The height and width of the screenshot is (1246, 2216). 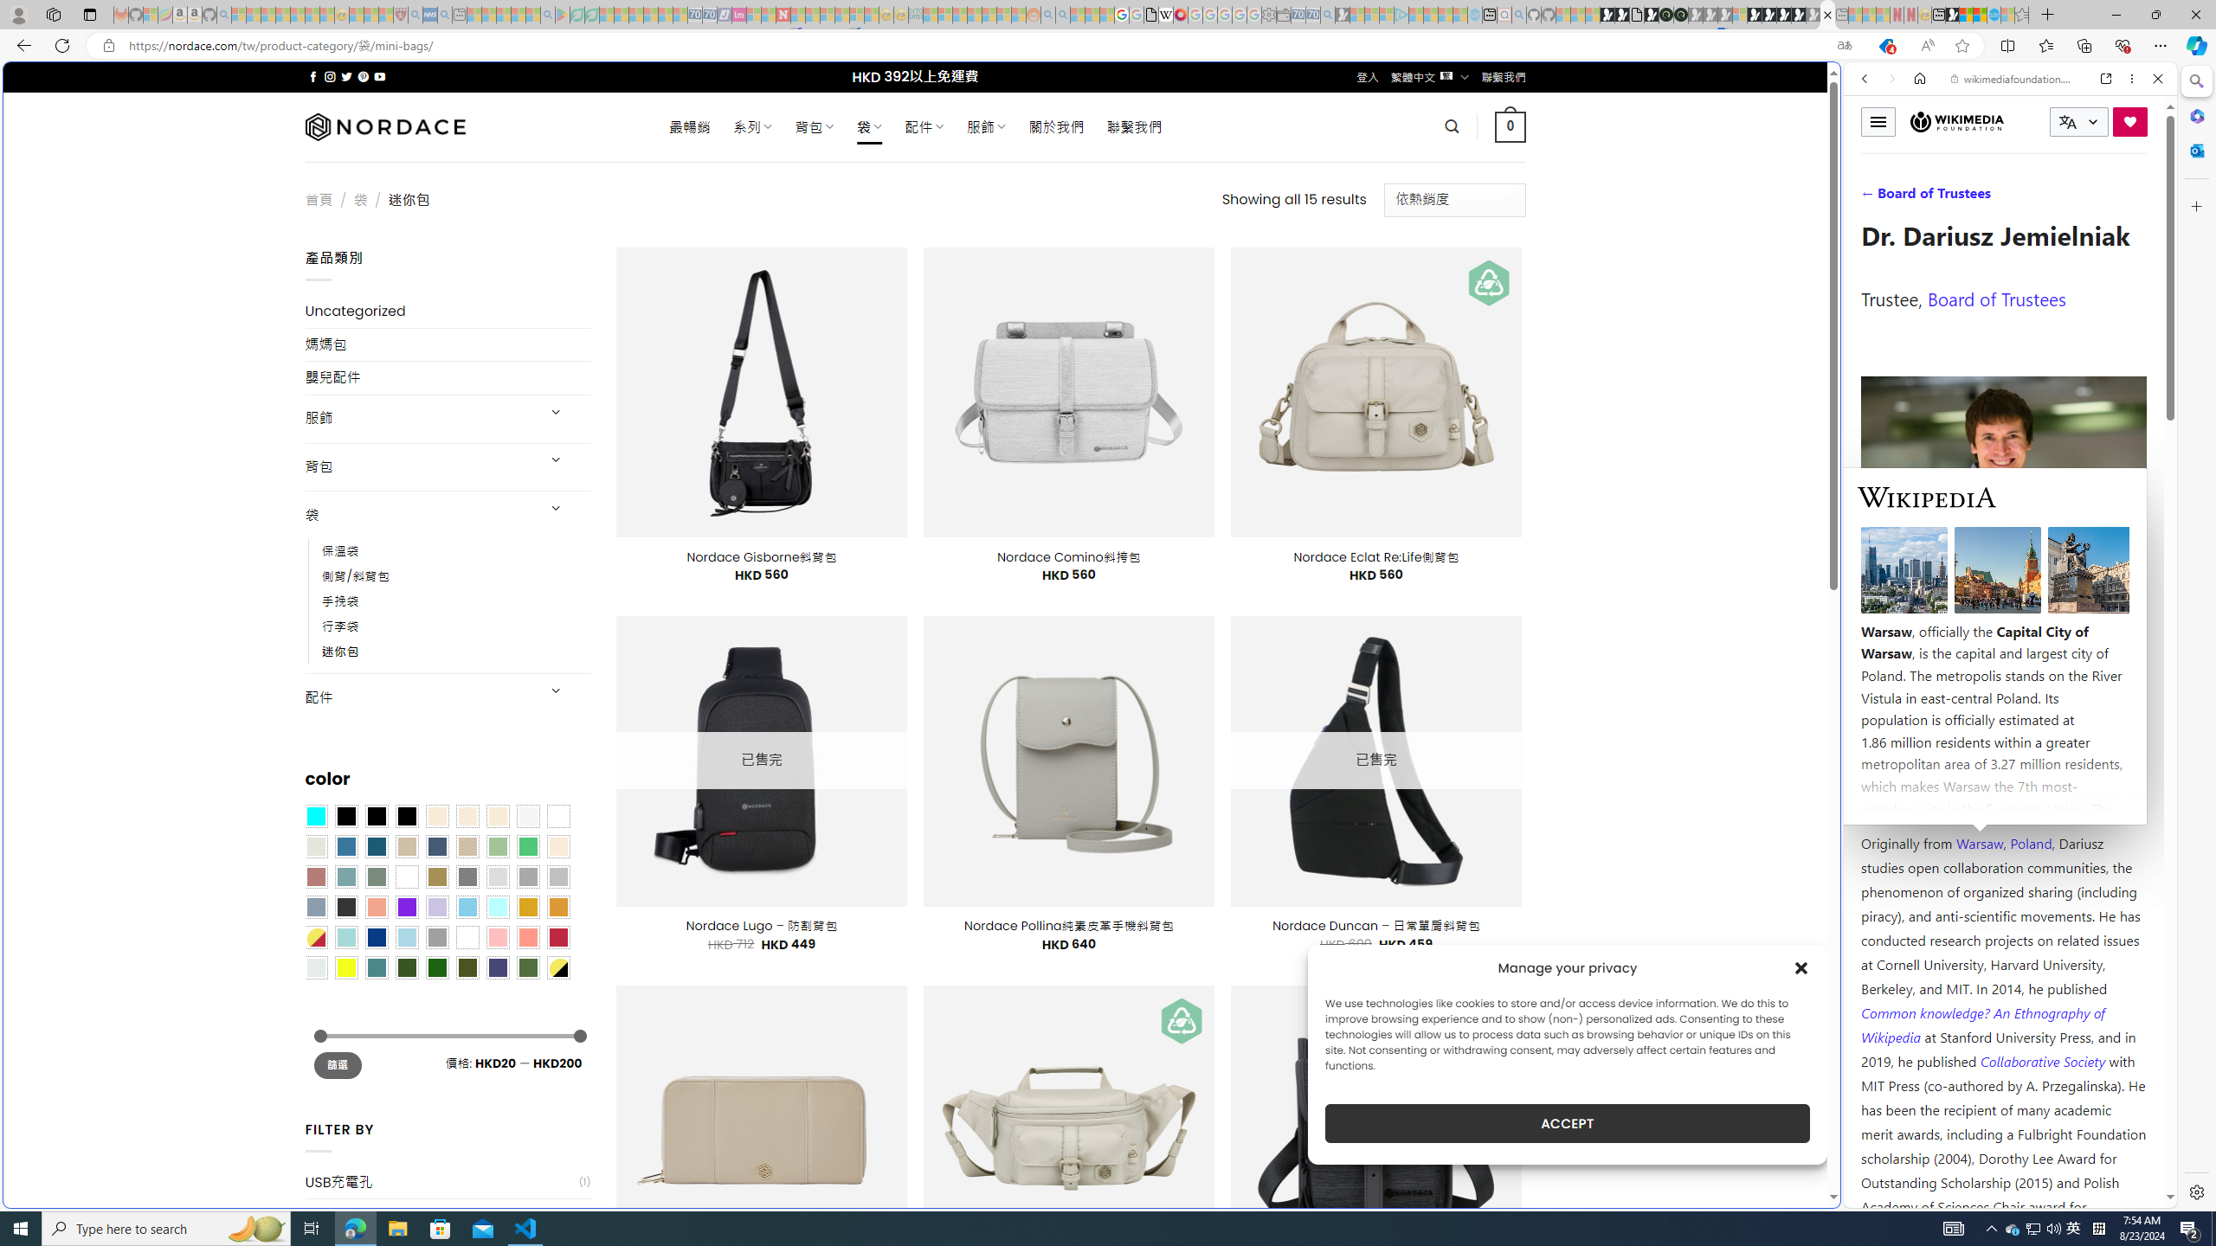 What do you see at coordinates (2195, 206) in the screenshot?
I see `Close Customize pane` at bounding box center [2195, 206].